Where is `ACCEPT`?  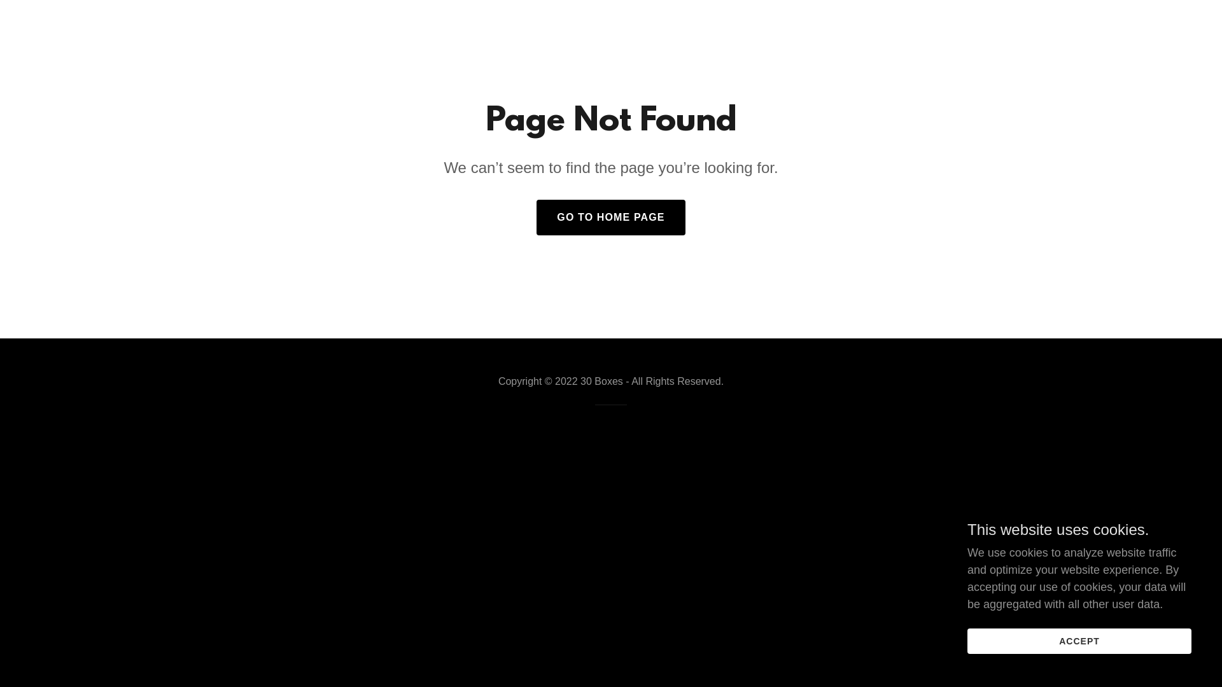
ACCEPT is located at coordinates (1079, 641).